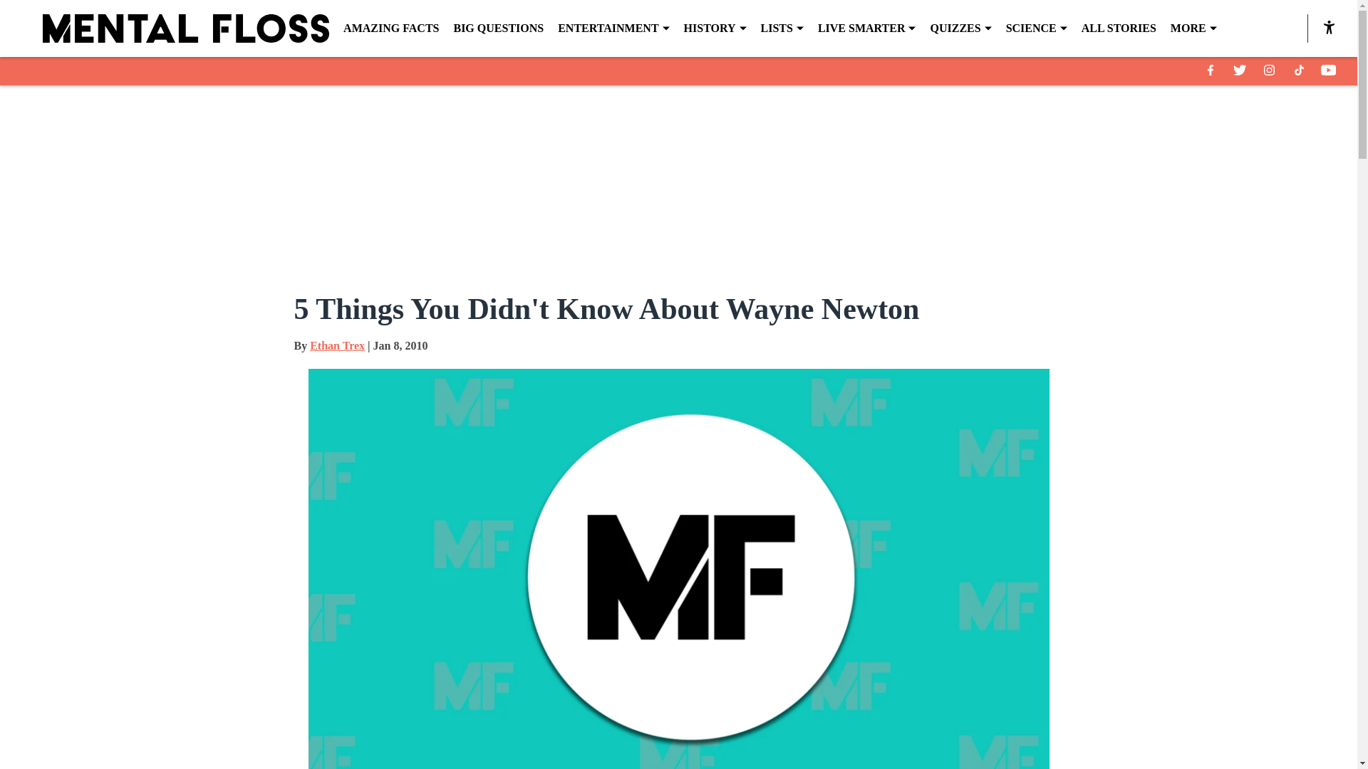  I want to click on BIG QUESTIONS, so click(497, 28).